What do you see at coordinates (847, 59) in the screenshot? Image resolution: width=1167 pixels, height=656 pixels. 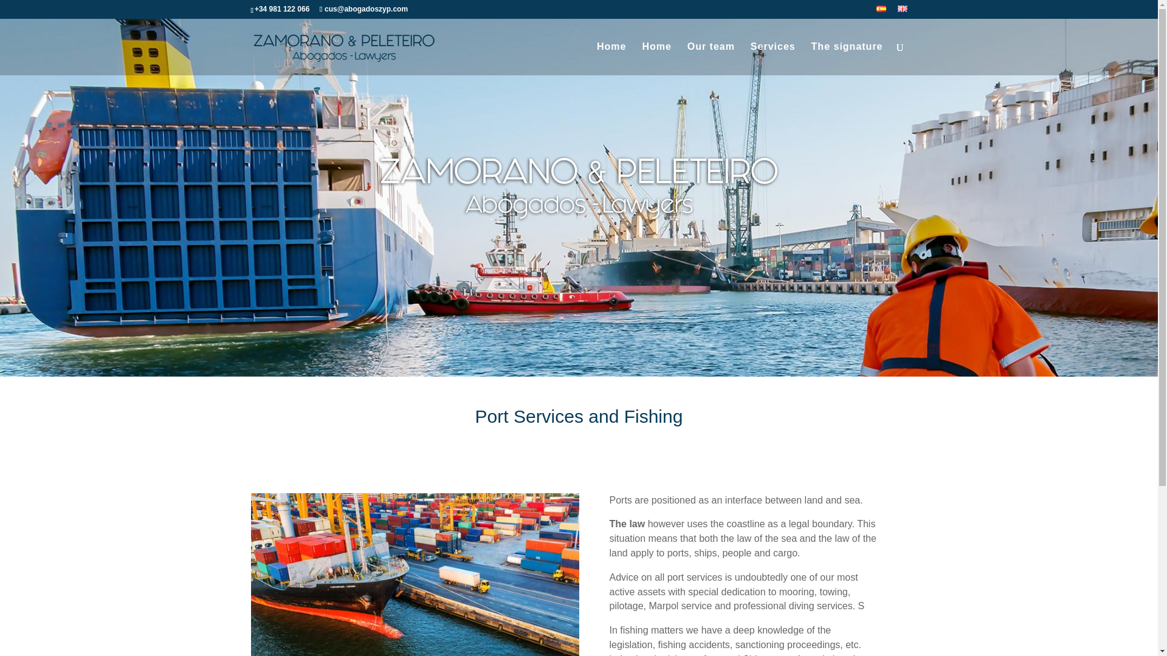 I see `The signature` at bounding box center [847, 59].